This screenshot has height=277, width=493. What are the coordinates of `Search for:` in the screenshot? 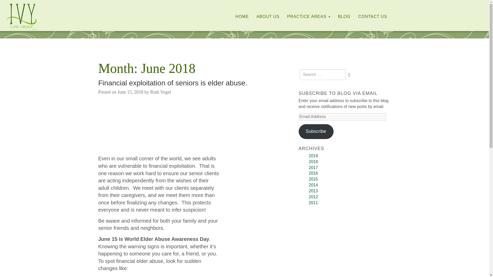 It's located at (323, 75).